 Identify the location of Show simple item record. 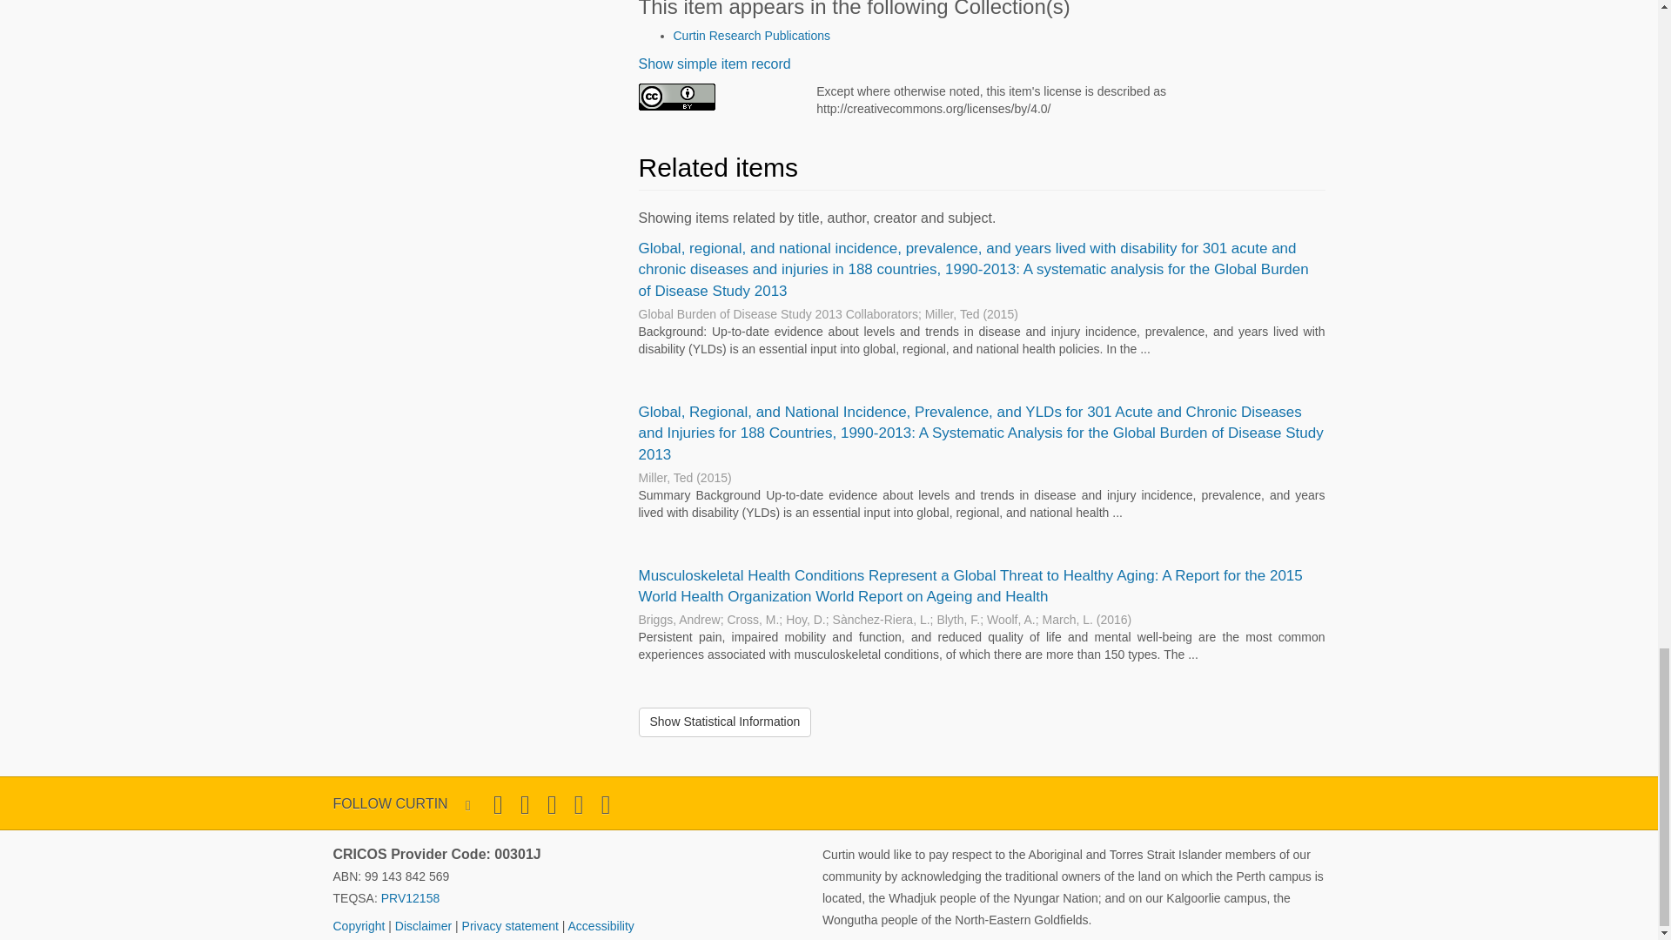
(714, 64).